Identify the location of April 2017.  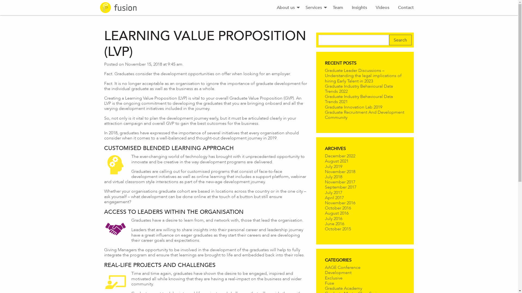
(334, 198).